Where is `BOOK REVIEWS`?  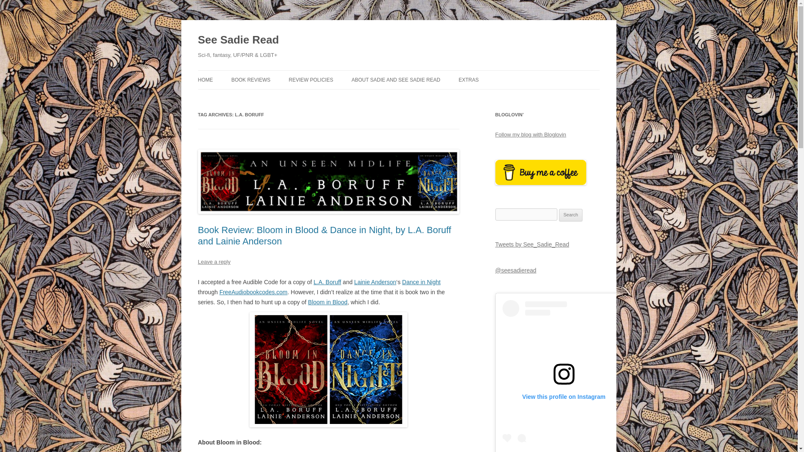 BOOK REVIEWS is located at coordinates (250, 80).